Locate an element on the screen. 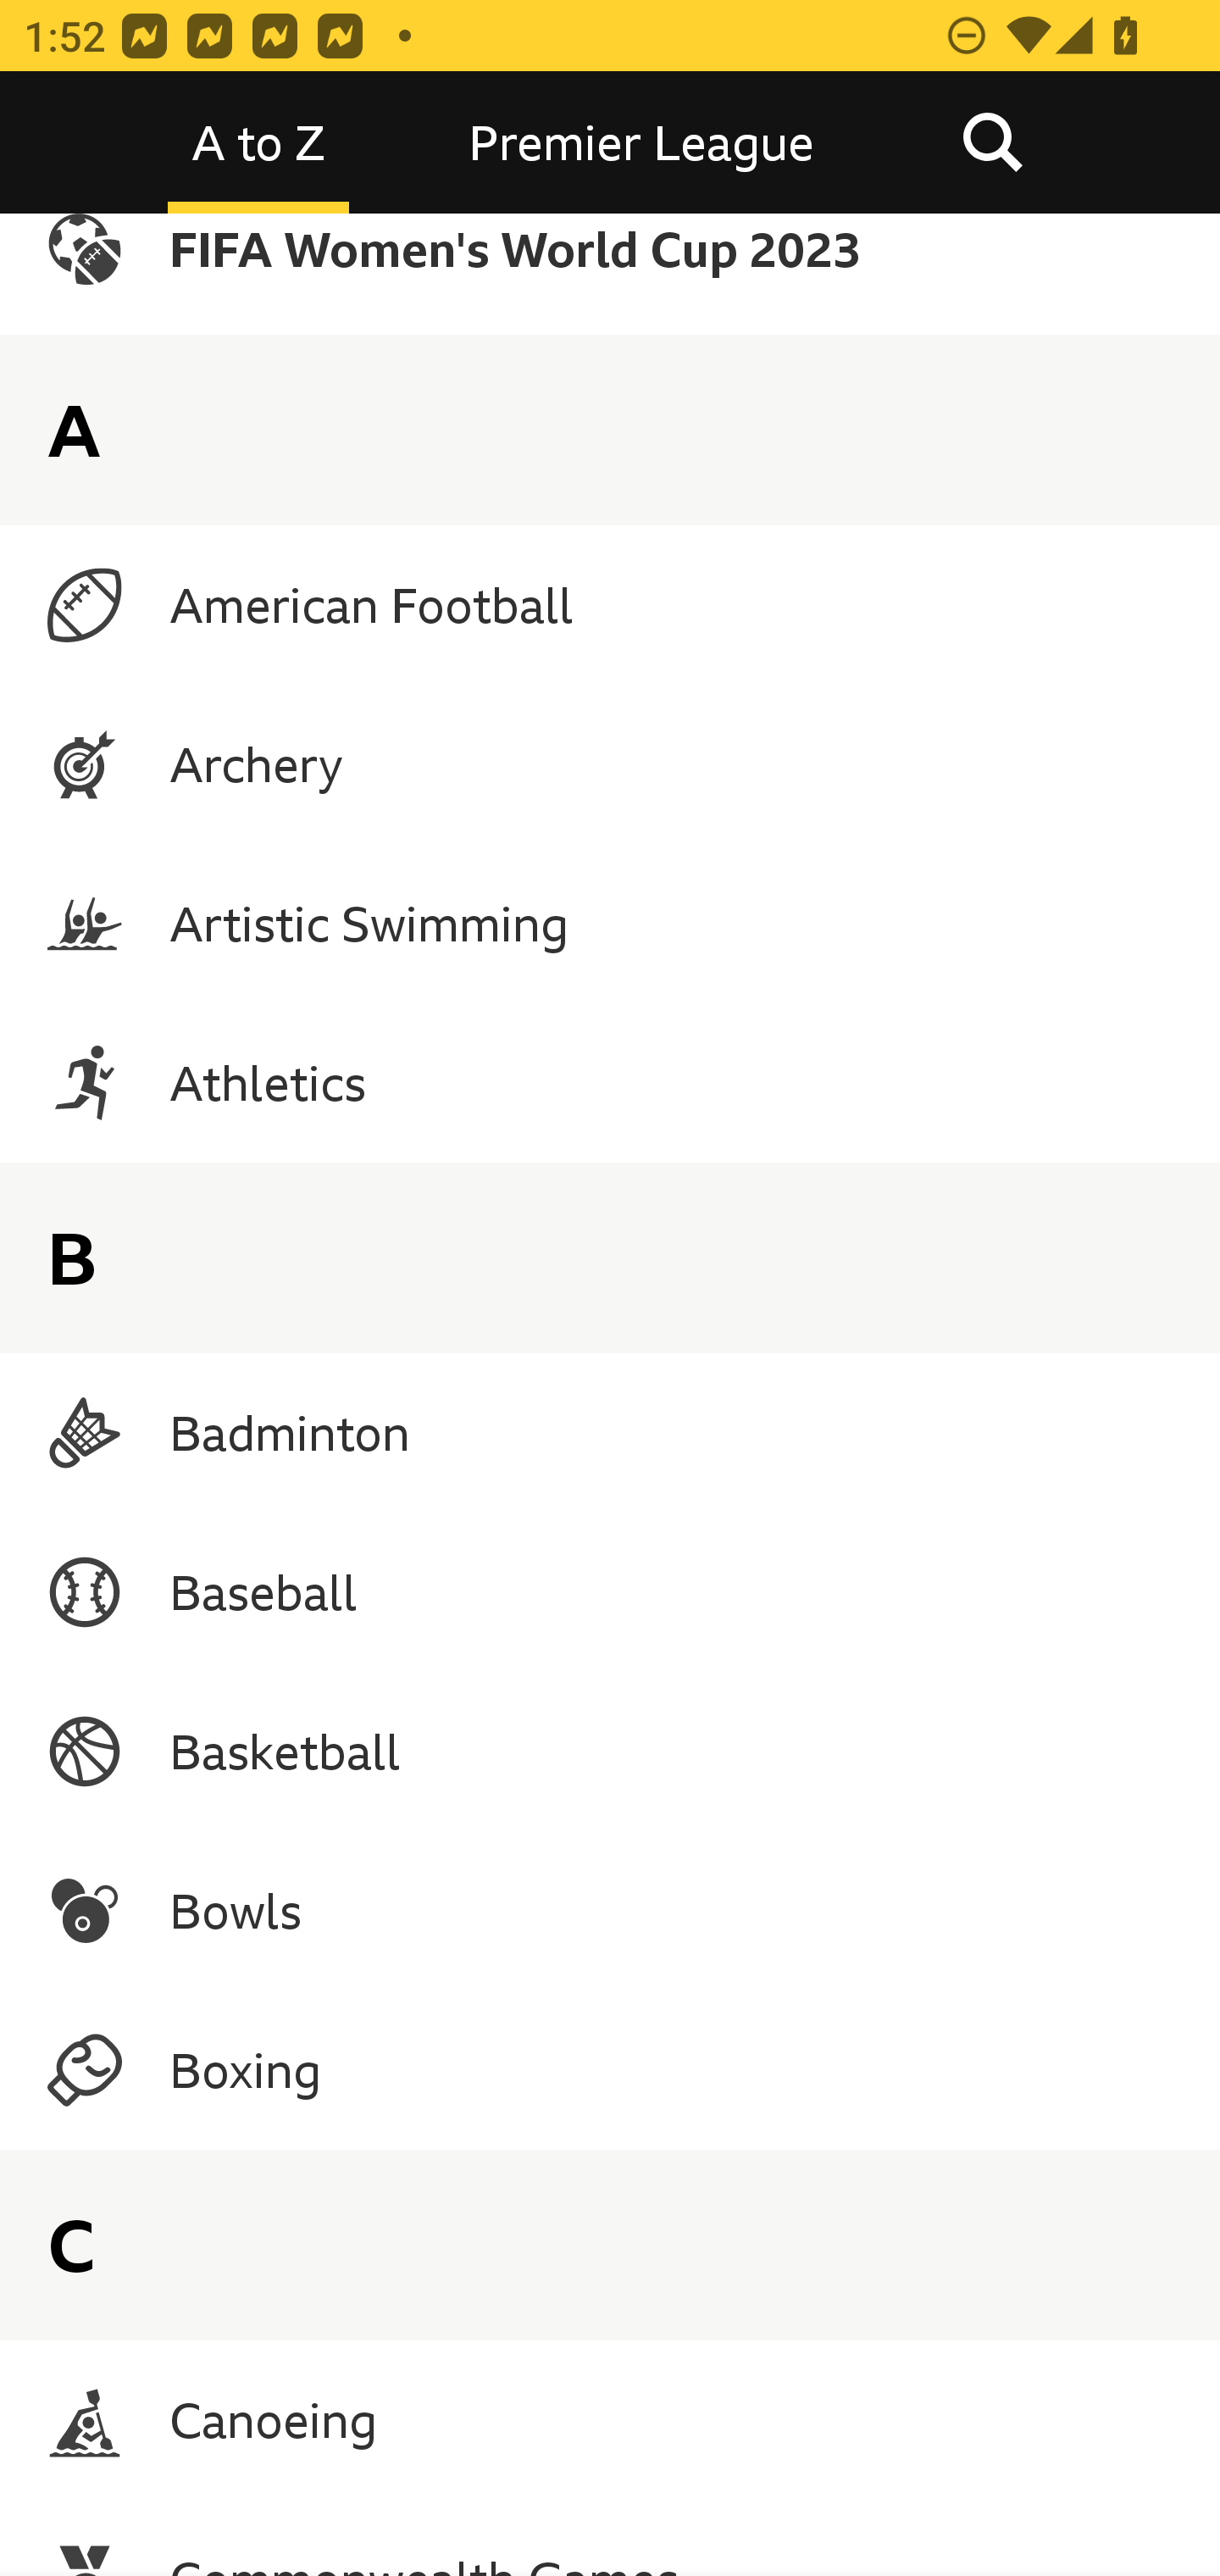 The image size is (1220, 2576). Search is located at coordinates (992, 142).